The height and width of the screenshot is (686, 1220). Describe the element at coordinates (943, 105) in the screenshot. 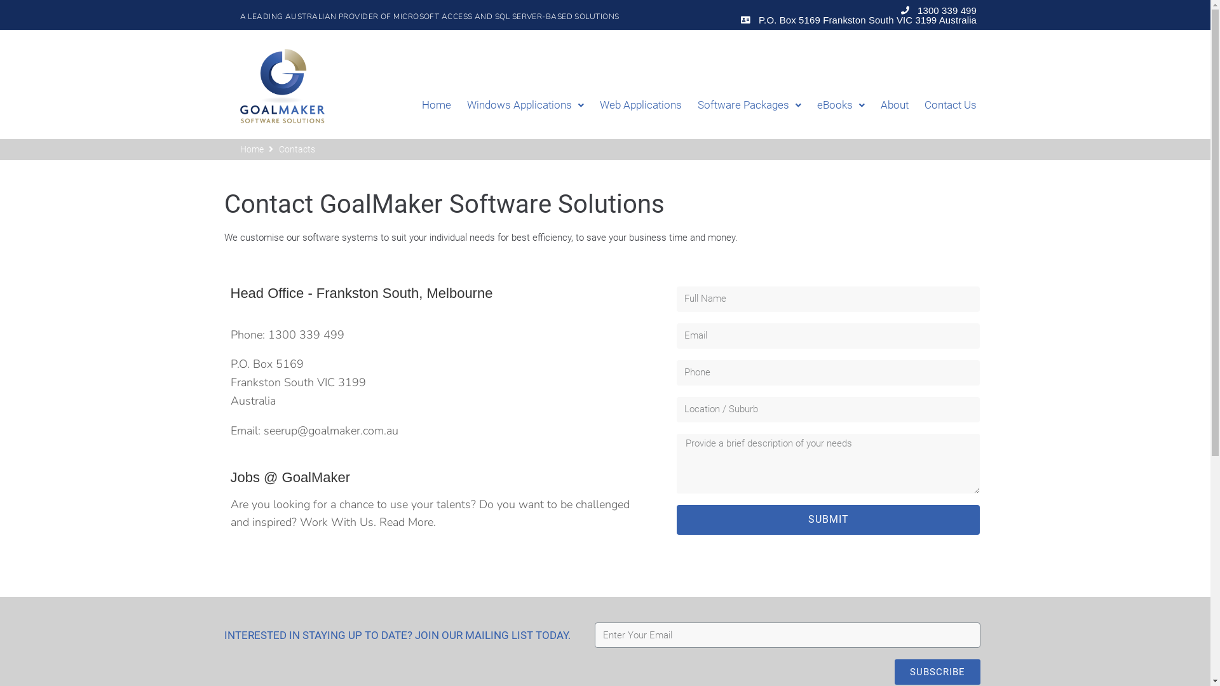

I see `Contact Us` at that location.